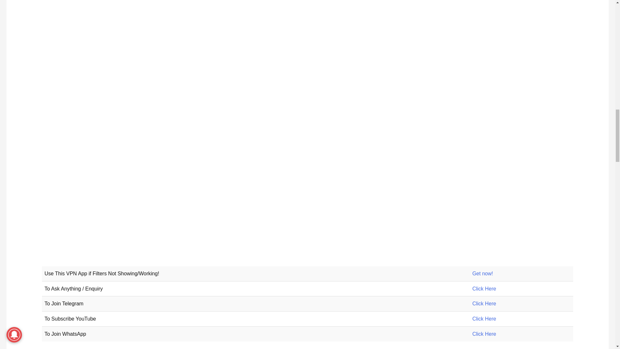  What do you see at coordinates (482, 273) in the screenshot?
I see `Get now!` at bounding box center [482, 273].